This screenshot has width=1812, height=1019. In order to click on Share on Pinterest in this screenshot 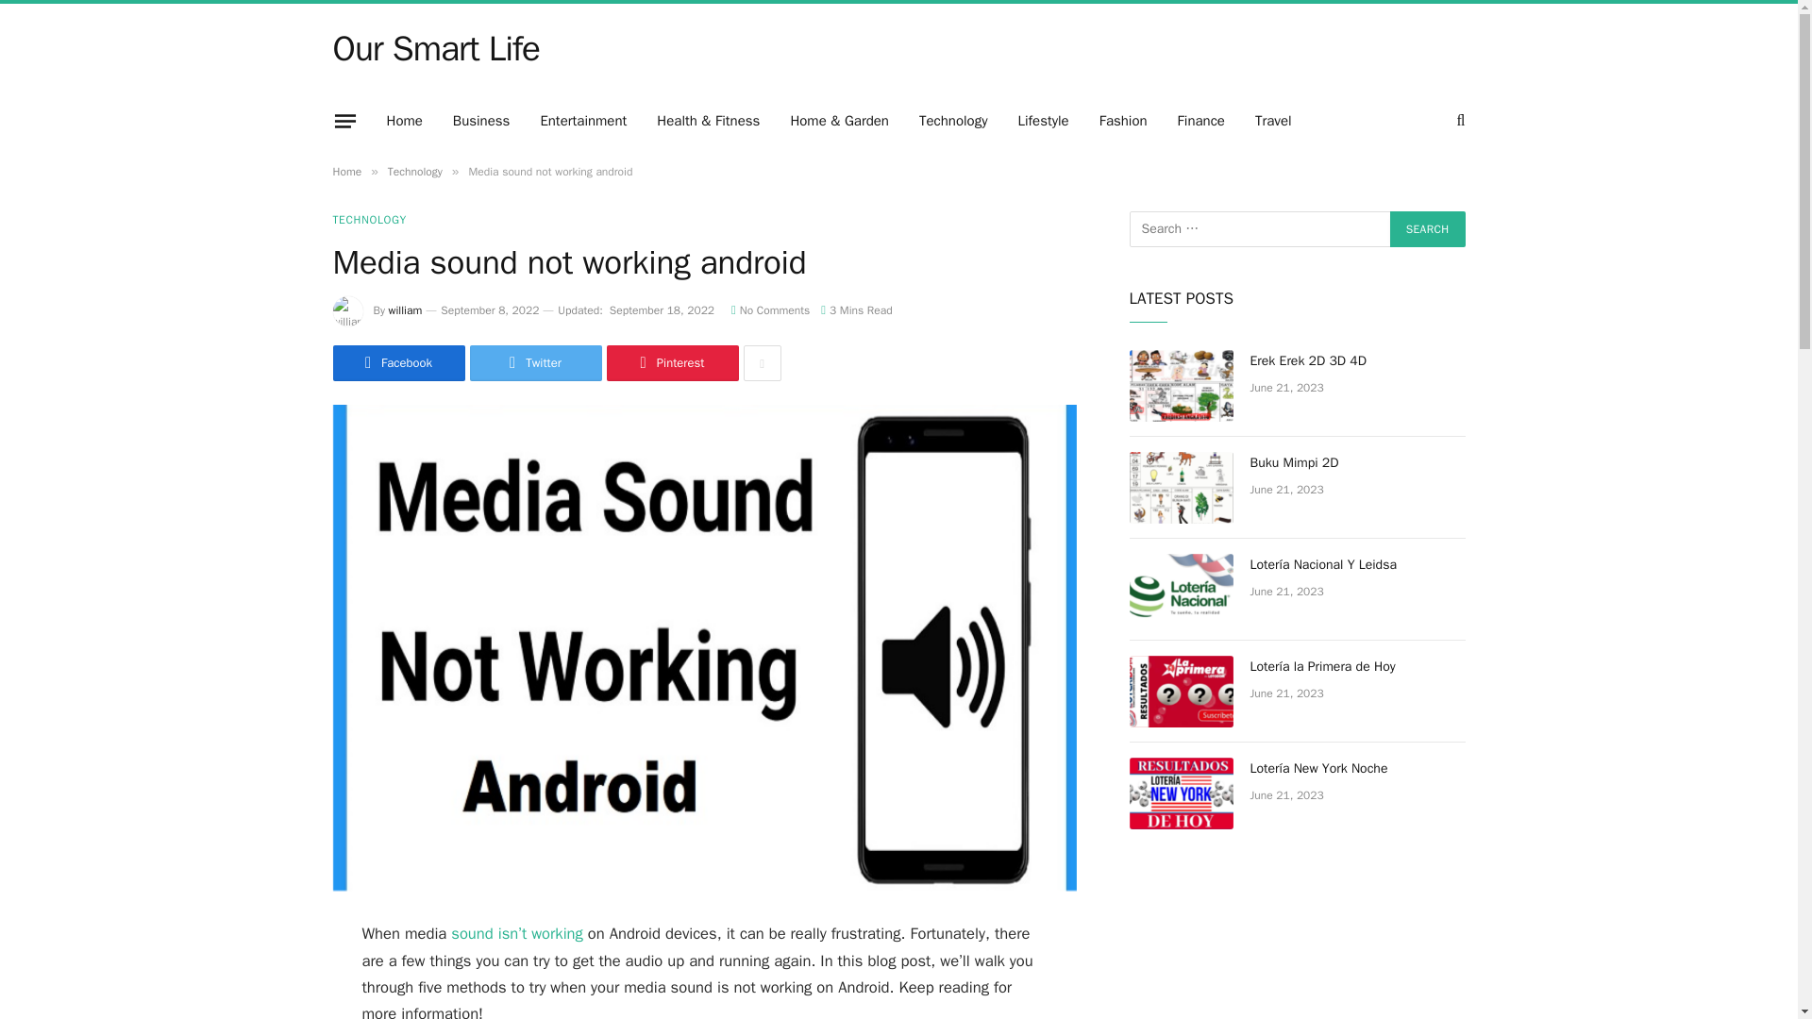, I will do `click(671, 362)`.